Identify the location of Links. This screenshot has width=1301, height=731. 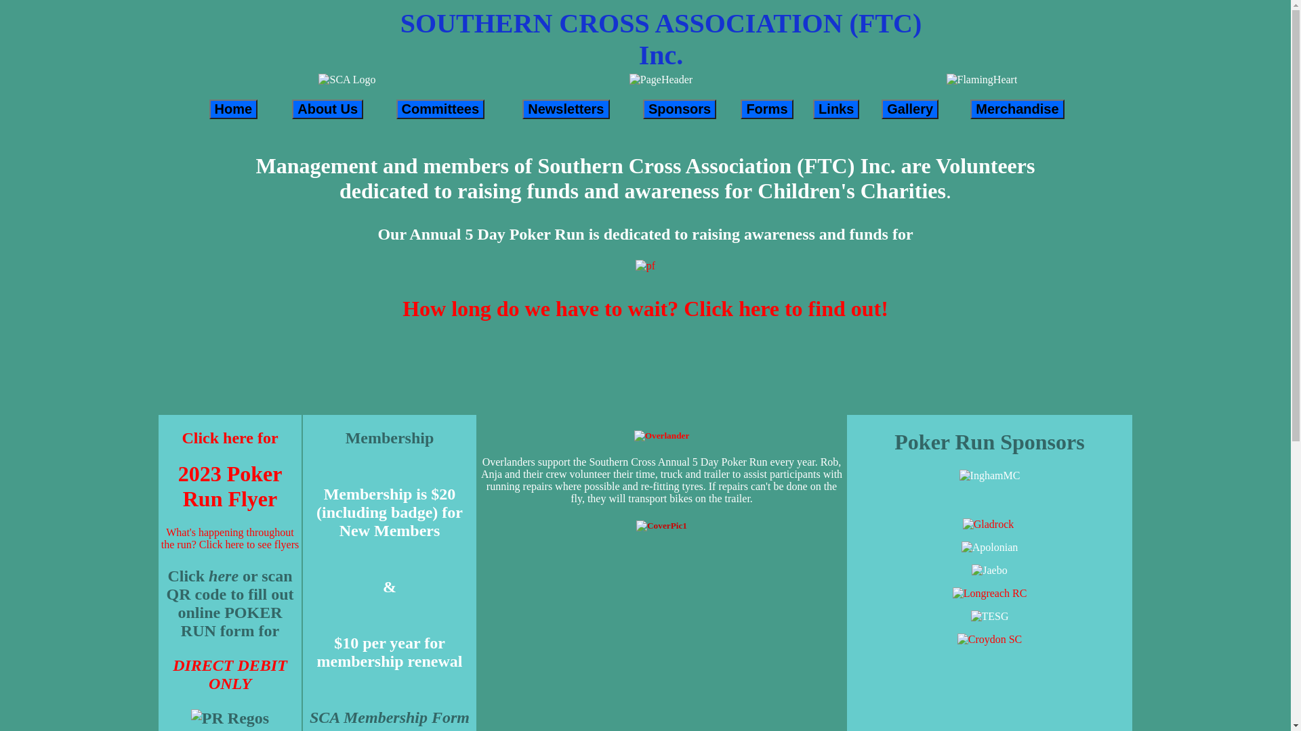
(836, 108).